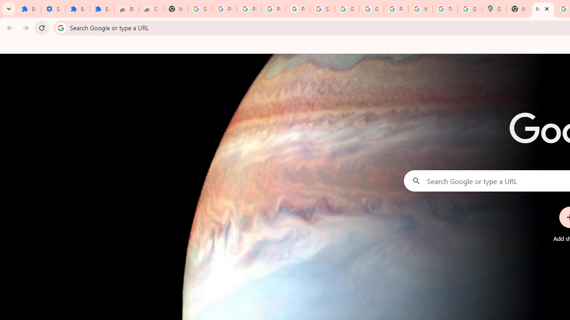 The height and width of the screenshot is (320, 570). What do you see at coordinates (518, 9) in the screenshot?
I see `New Tab` at bounding box center [518, 9].